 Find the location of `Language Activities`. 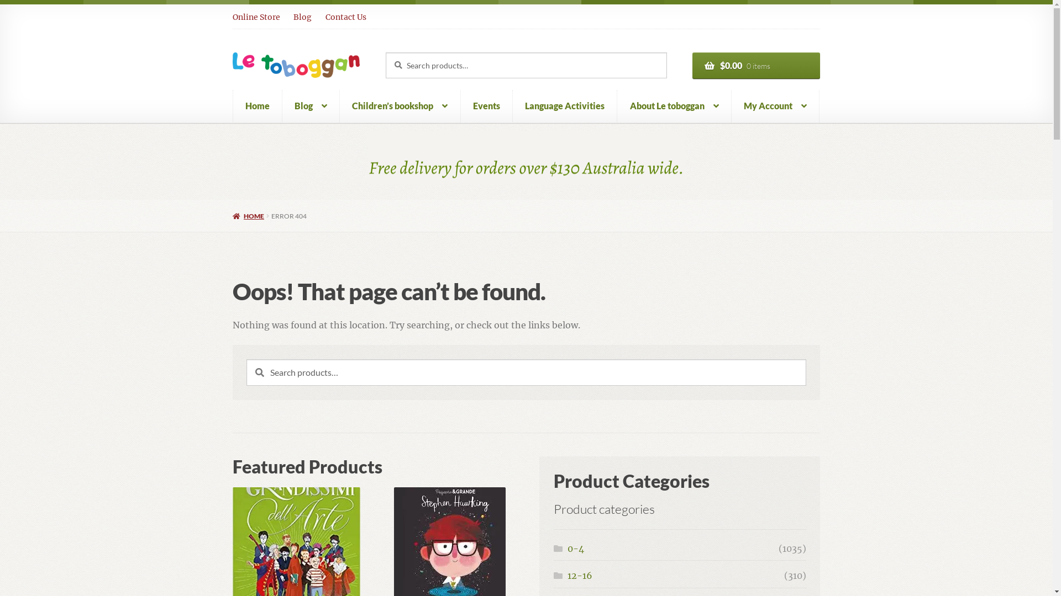

Language Activities is located at coordinates (565, 106).